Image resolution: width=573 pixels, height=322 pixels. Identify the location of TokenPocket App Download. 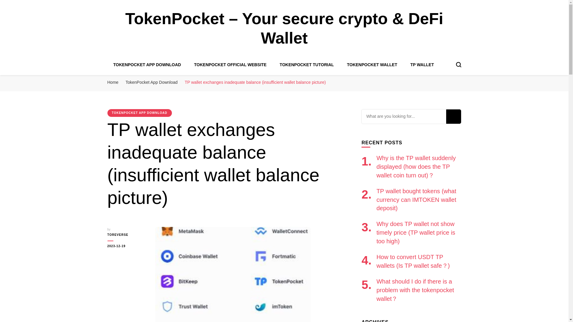
(152, 82).